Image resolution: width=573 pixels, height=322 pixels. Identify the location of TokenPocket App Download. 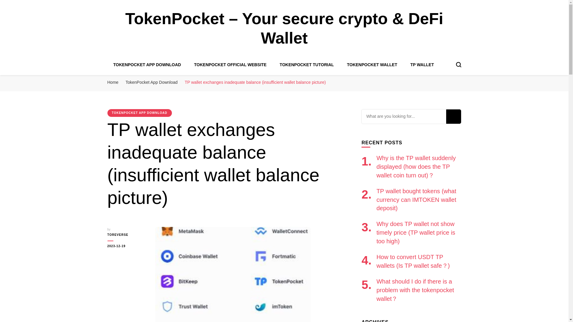
(152, 82).